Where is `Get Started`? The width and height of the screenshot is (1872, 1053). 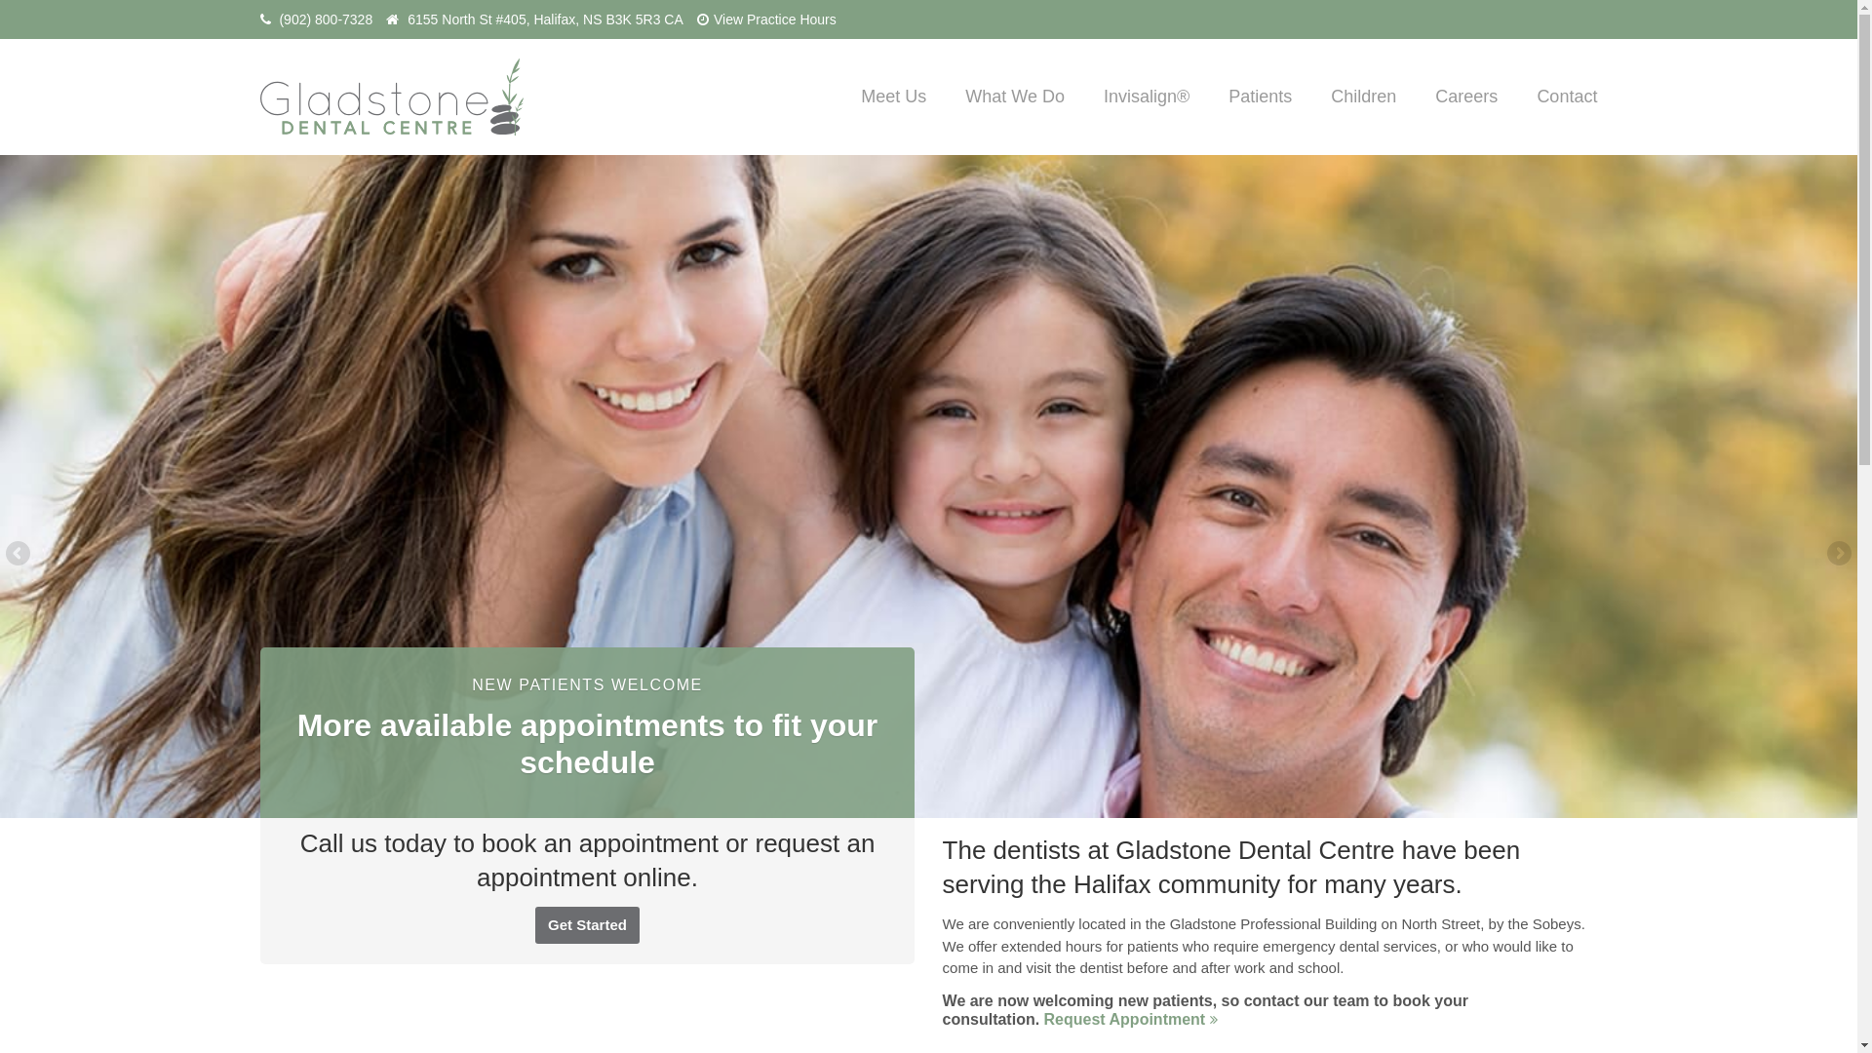
Get Started is located at coordinates (587, 926).